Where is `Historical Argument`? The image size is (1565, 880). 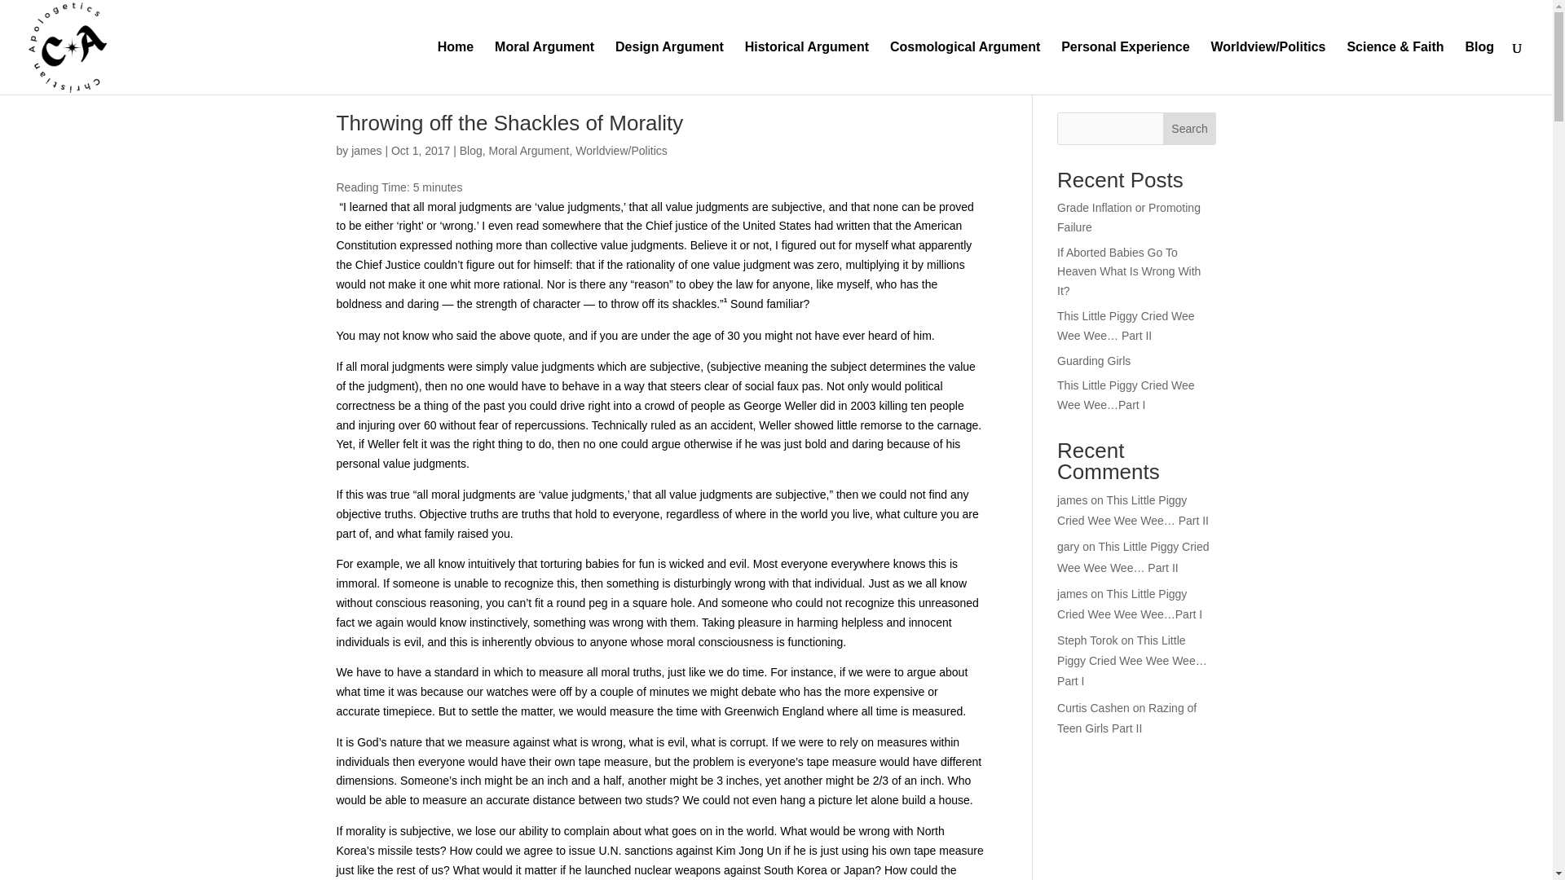
Historical Argument is located at coordinates (806, 67).